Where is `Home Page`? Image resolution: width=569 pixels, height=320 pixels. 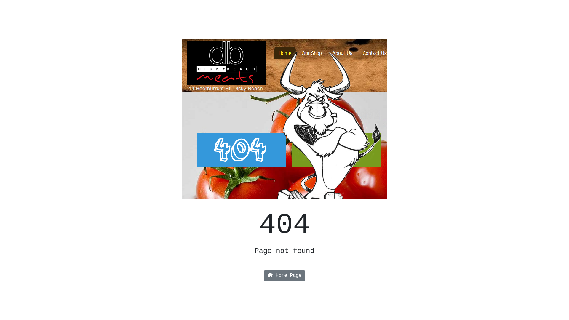
Home Page is located at coordinates (284, 276).